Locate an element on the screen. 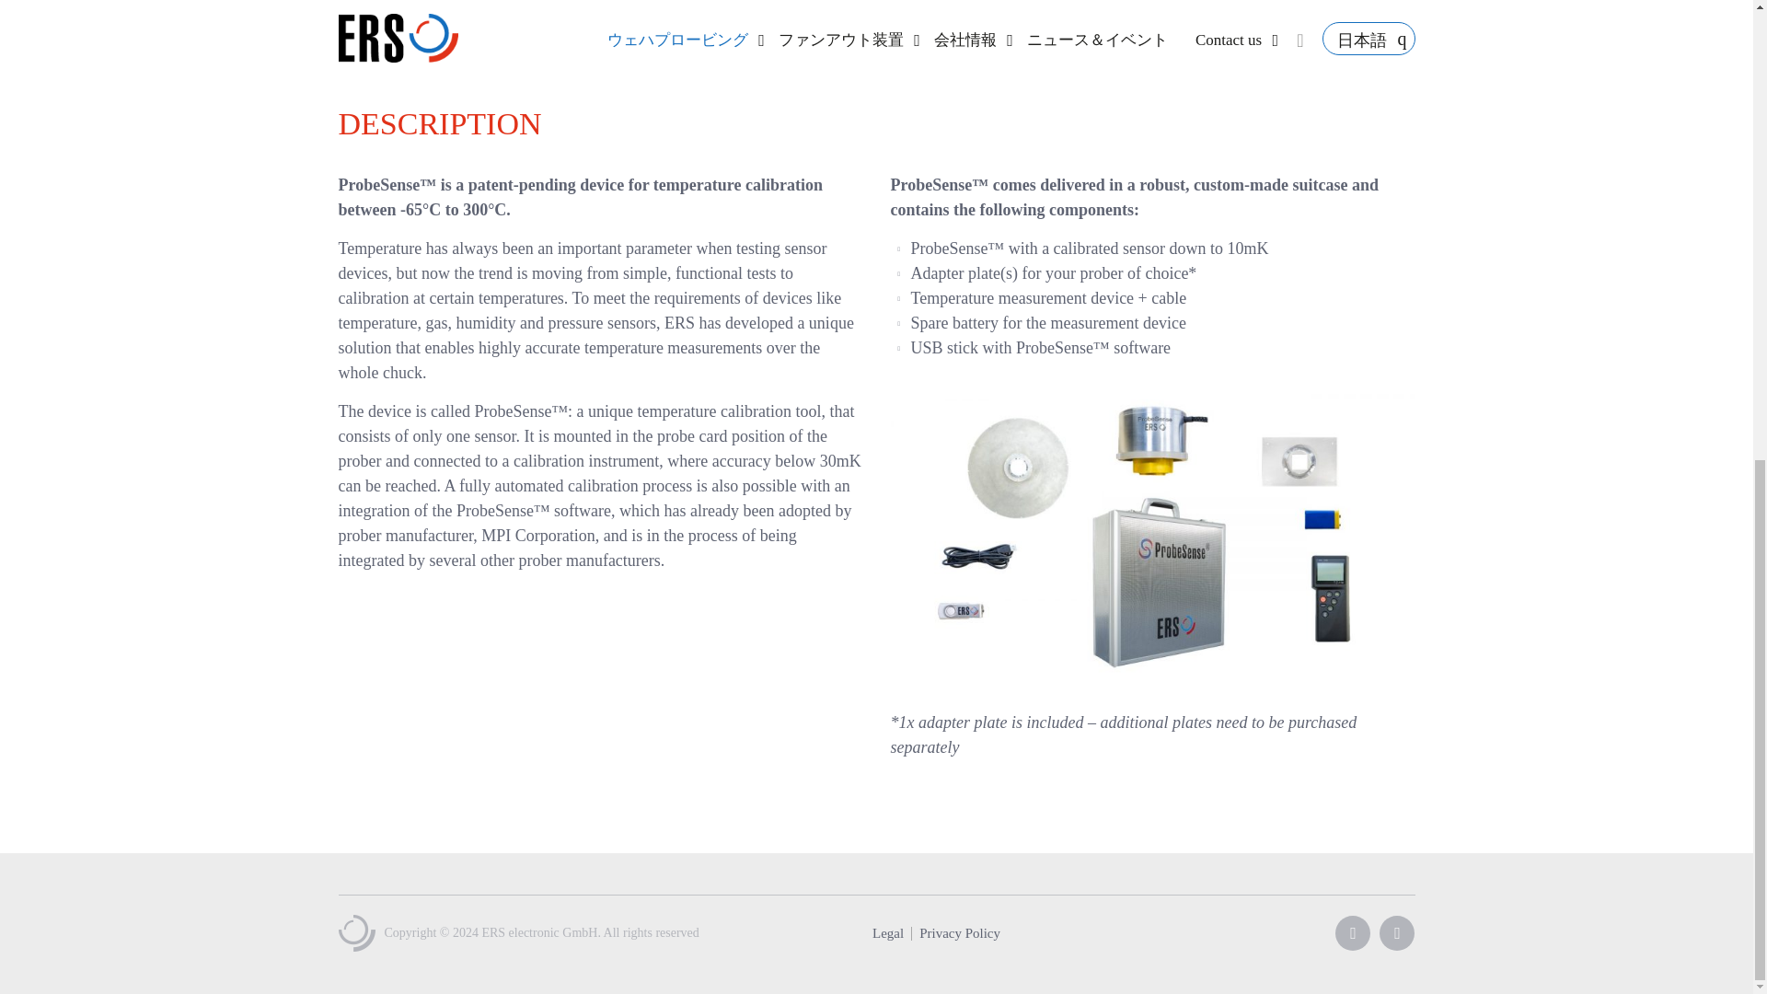 Image resolution: width=1767 pixels, height=994 pixels. LinkedIn is located at coordinates (1397, 932).